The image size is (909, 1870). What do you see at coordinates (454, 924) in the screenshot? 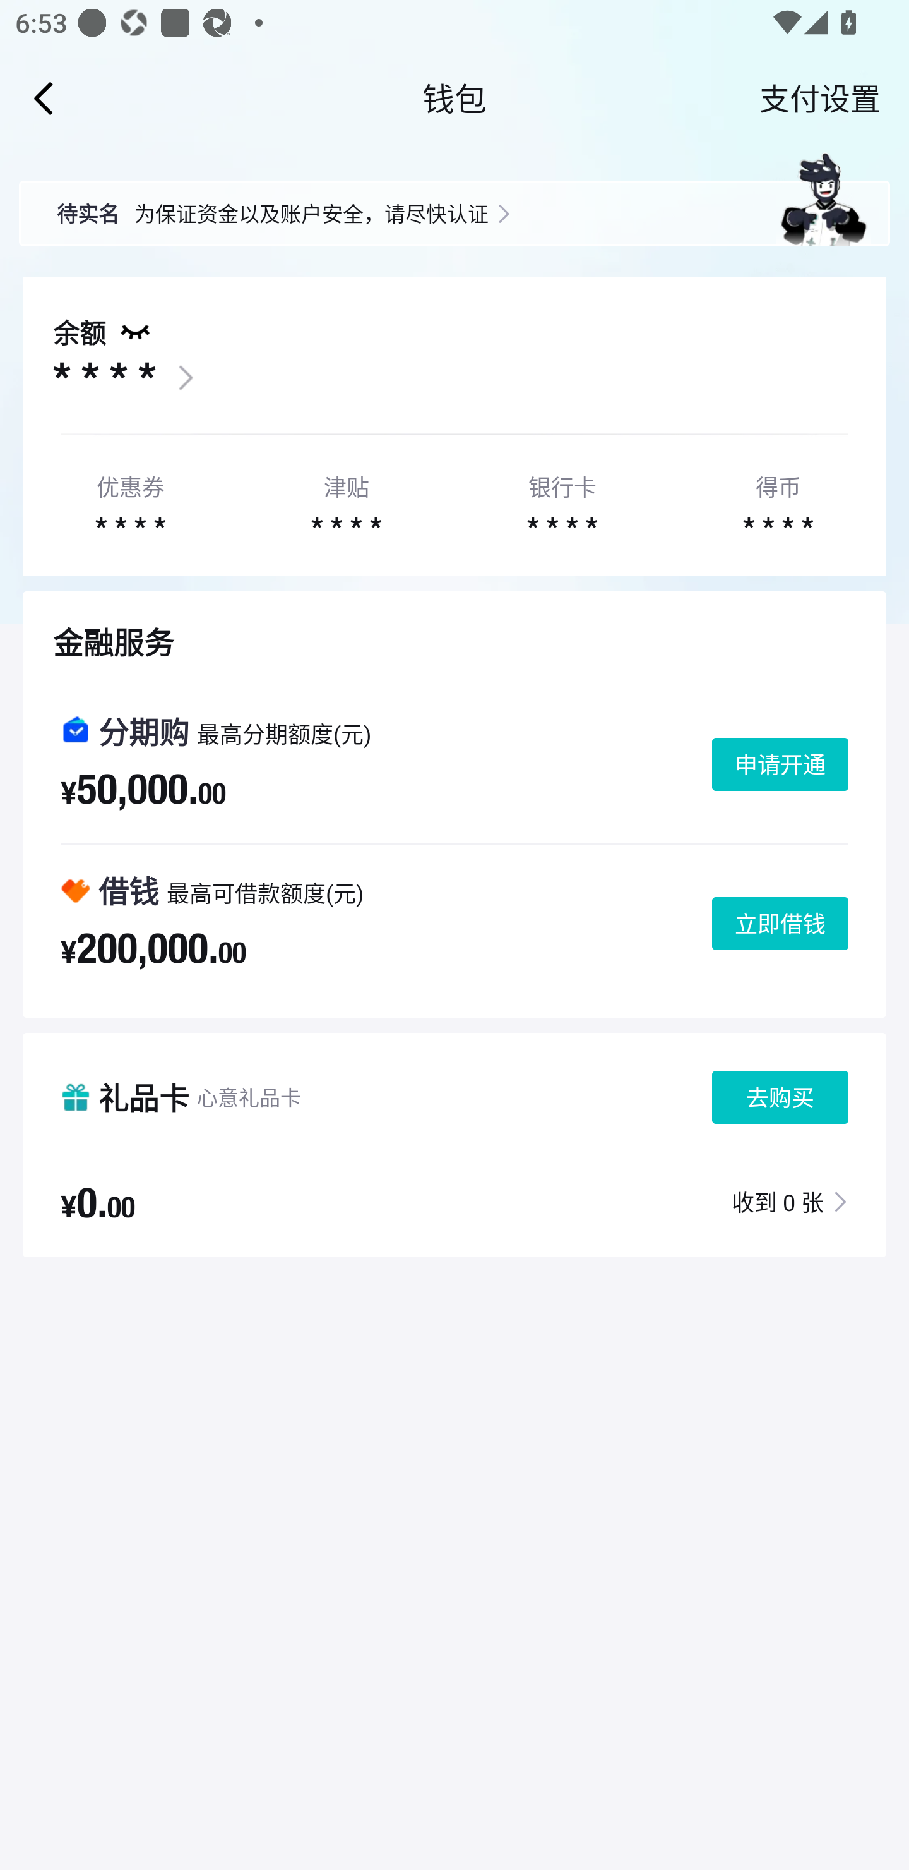
I see `借钱 最高可借款额度(元) ¥ 200,000.00 立即借钱` at bounding box center [454, 924].